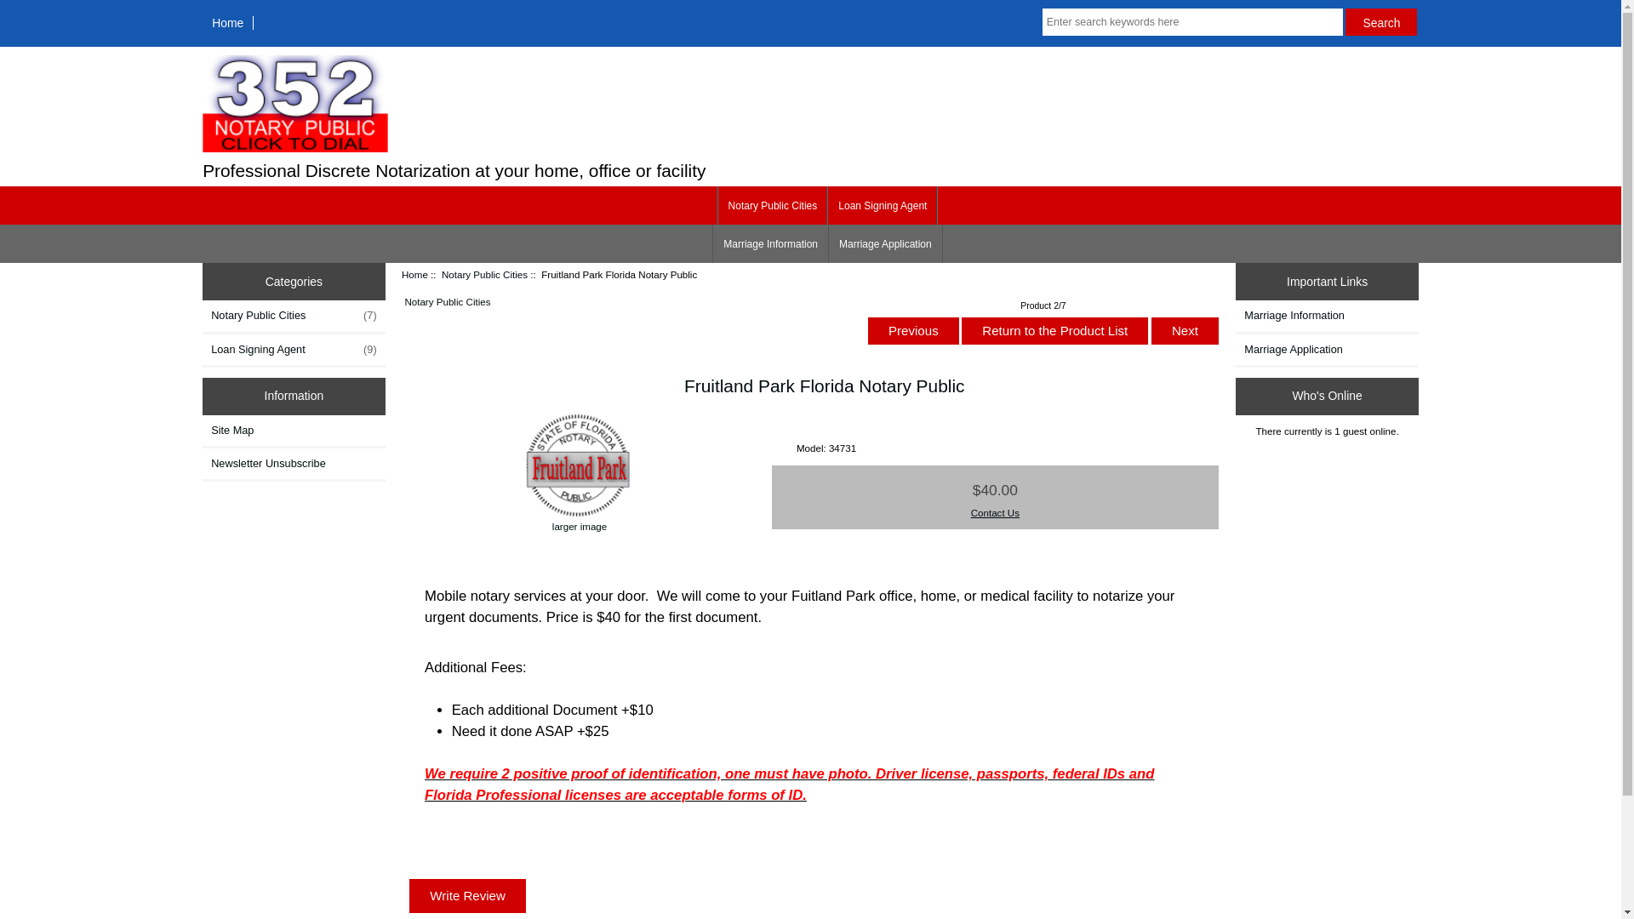  Describe the element at coordinates (1328, 316) in the screenshot. I see `Marriage Information` at that location.